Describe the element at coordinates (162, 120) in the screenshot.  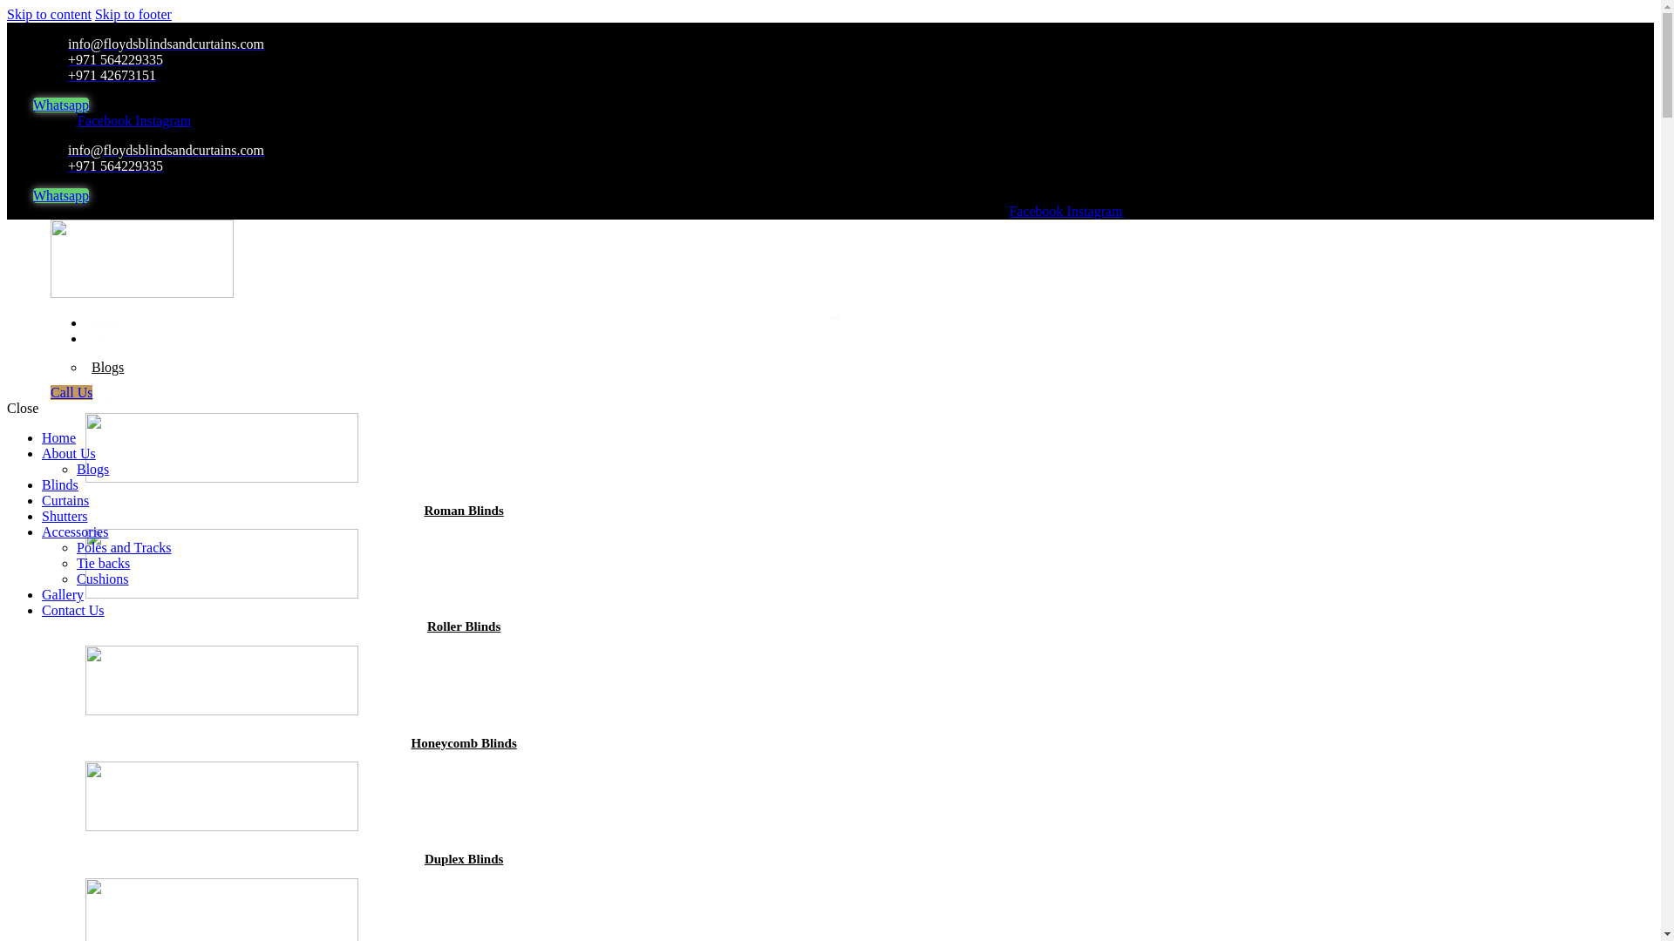
I see `Instagram` at that location.